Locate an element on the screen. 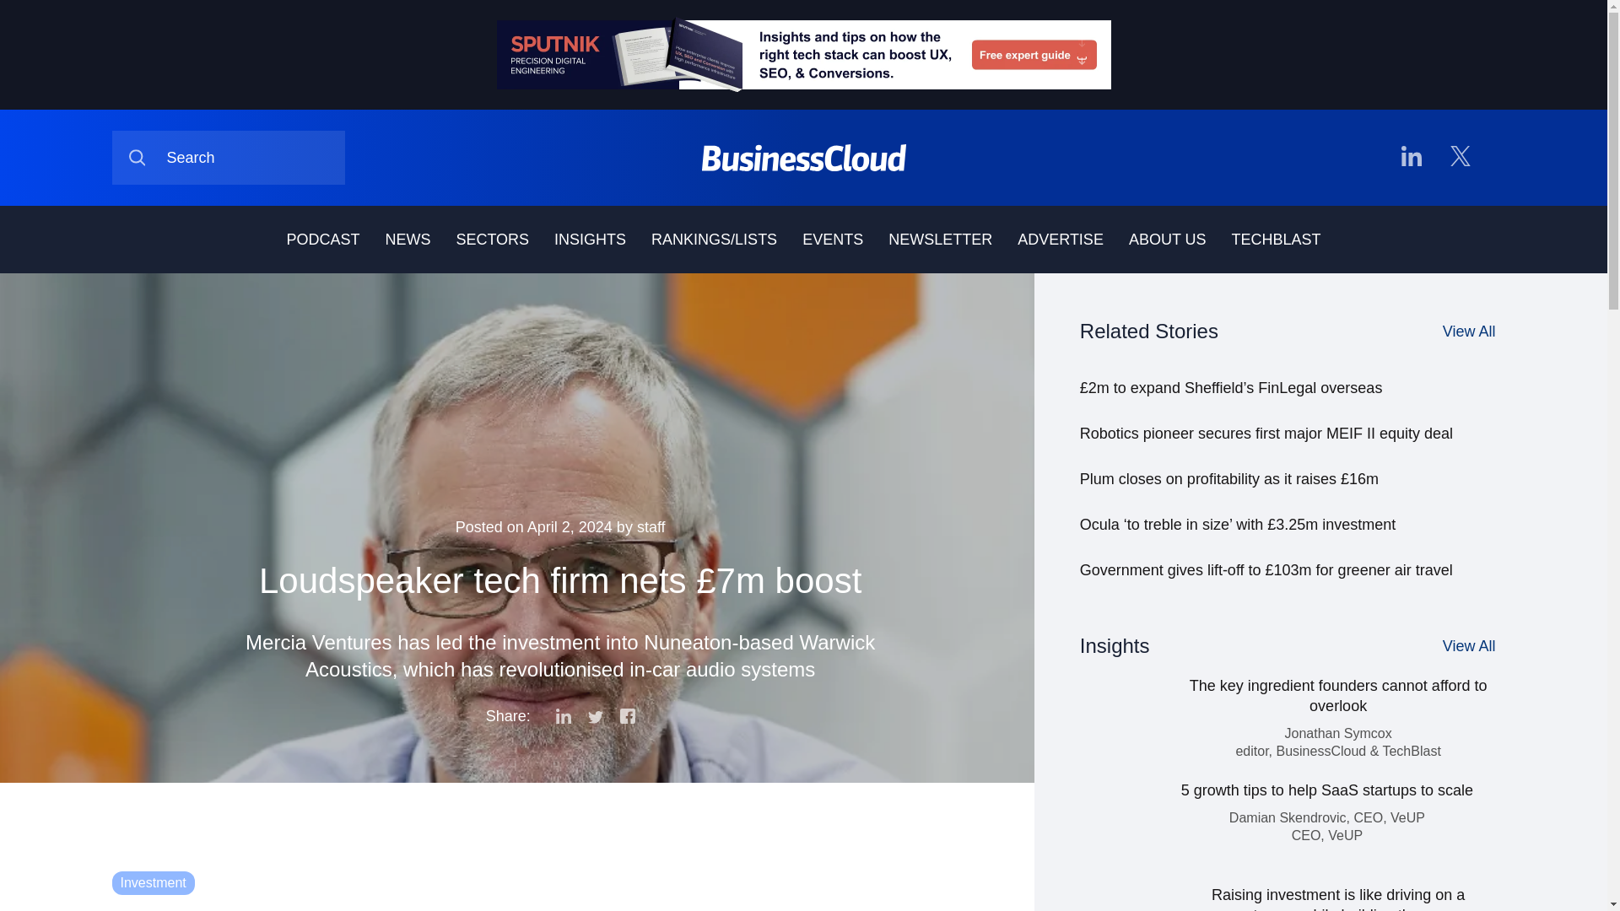 The image size is (1620, 911). ABOUT US is located at coordinates (1168, 240).